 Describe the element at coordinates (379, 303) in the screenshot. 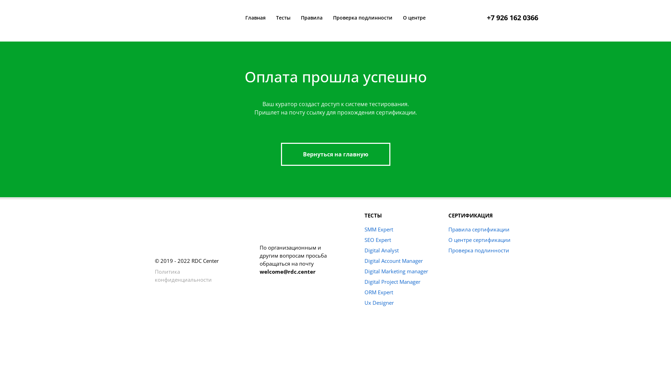

I see `Ux Designer` at that location.